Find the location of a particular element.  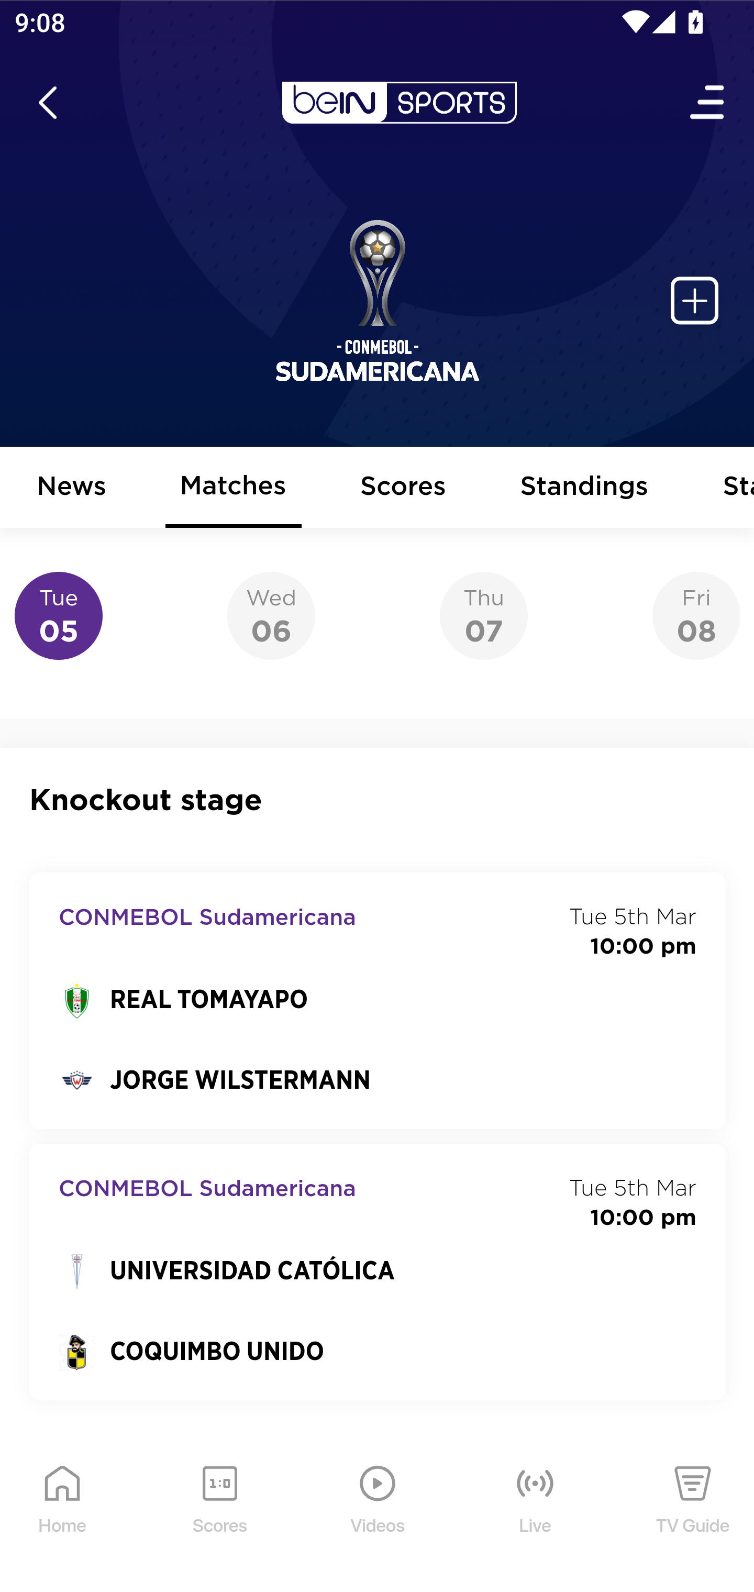

Fri08 is located at coordinates (696, 616).